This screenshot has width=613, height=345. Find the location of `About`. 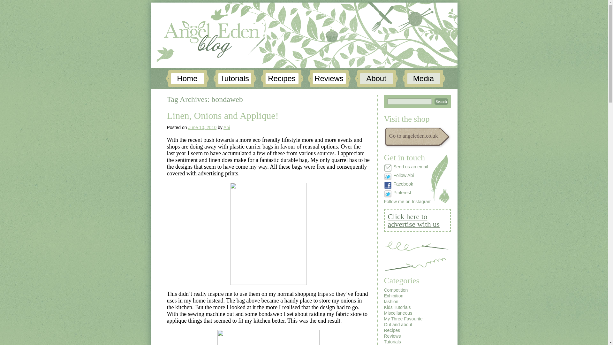

About is located at coordinates (376, 79).